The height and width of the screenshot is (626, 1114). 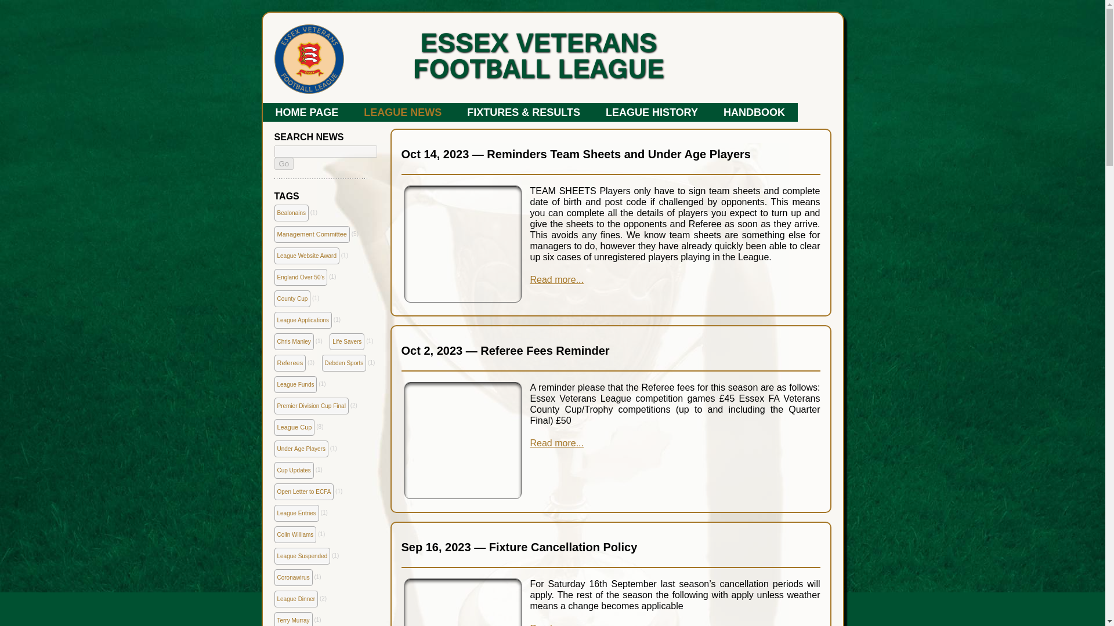 I want to click on Coronawirus, so click(x=292, y=577).